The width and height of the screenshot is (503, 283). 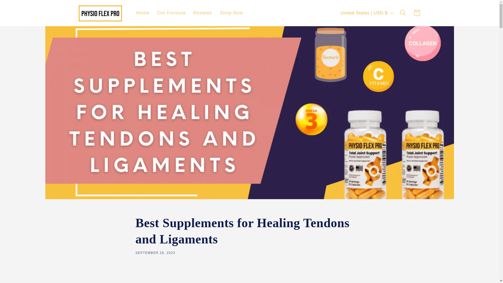 I want to click on Skip to content, so click(x=19, y=7).